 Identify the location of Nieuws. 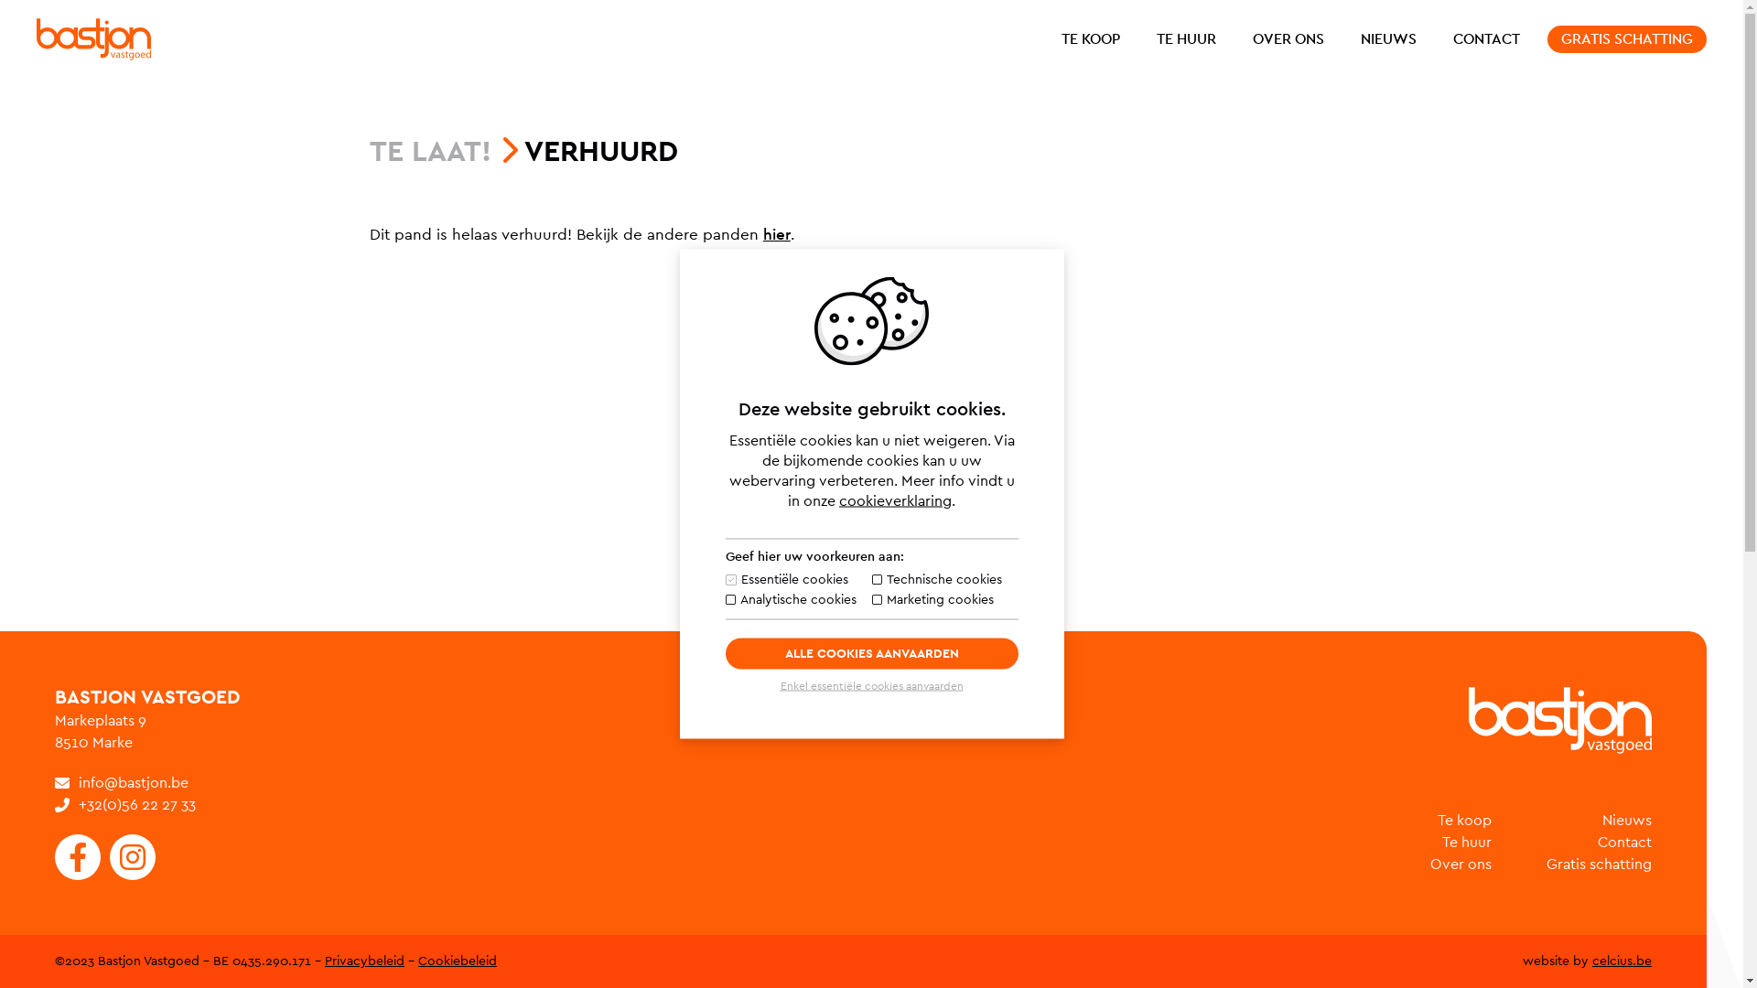
(1627, 820).